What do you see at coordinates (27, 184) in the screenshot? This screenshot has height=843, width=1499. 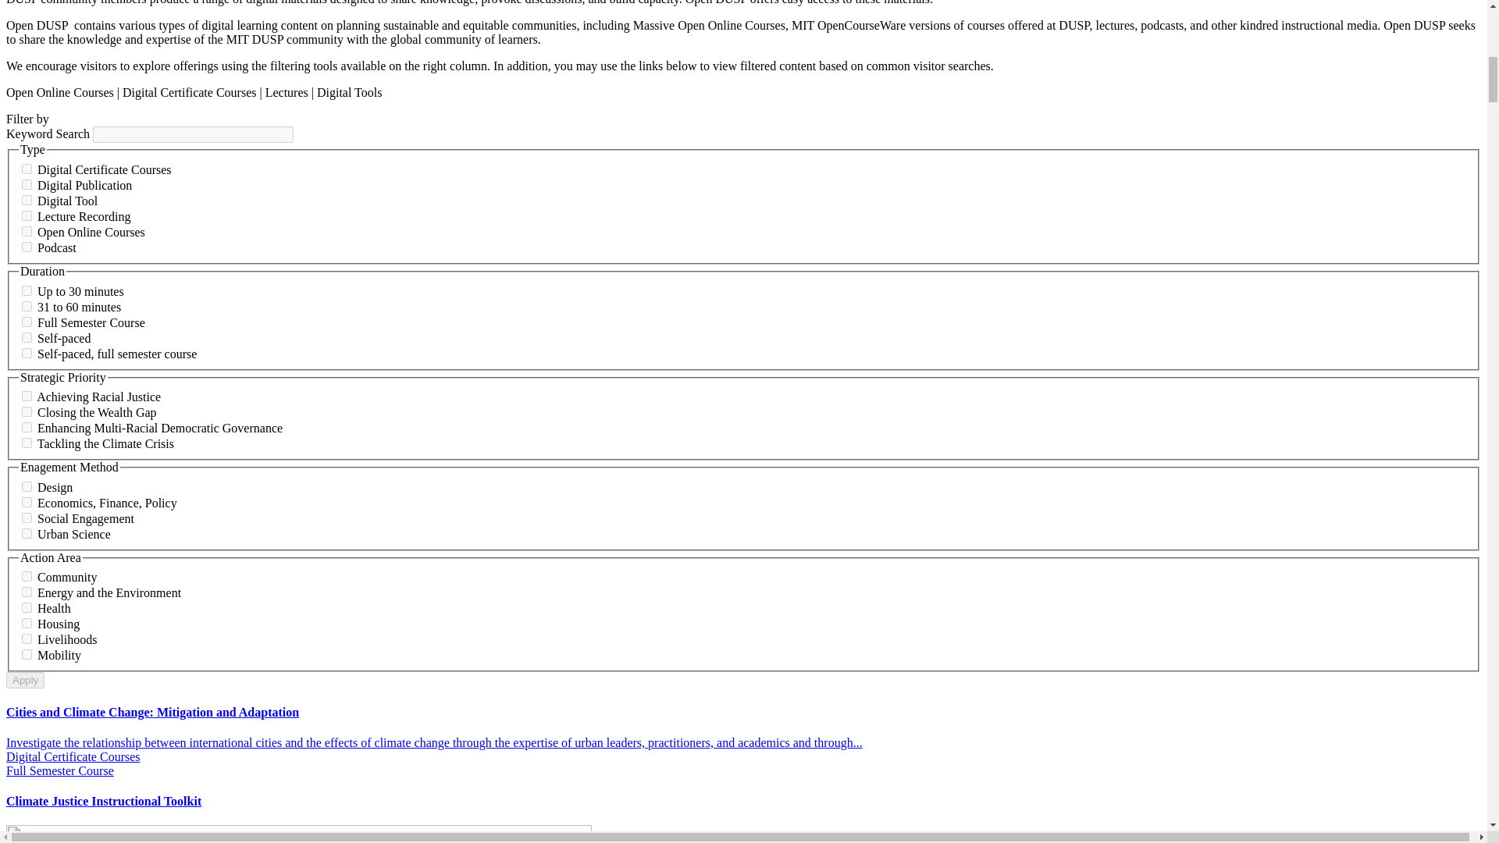 I see `93` at bounding box center [27, 184].